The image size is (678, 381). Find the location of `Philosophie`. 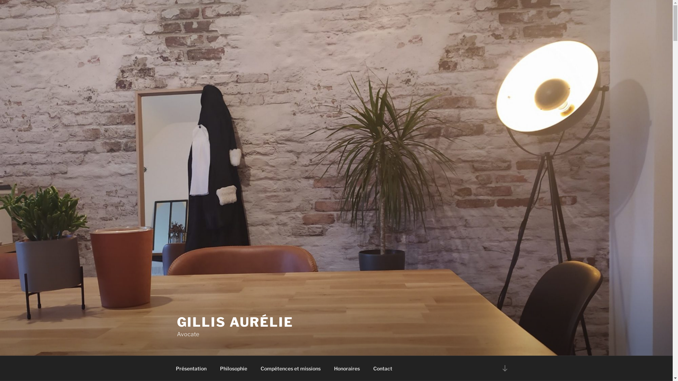

Philosophie is located at coordinates (234, 368).